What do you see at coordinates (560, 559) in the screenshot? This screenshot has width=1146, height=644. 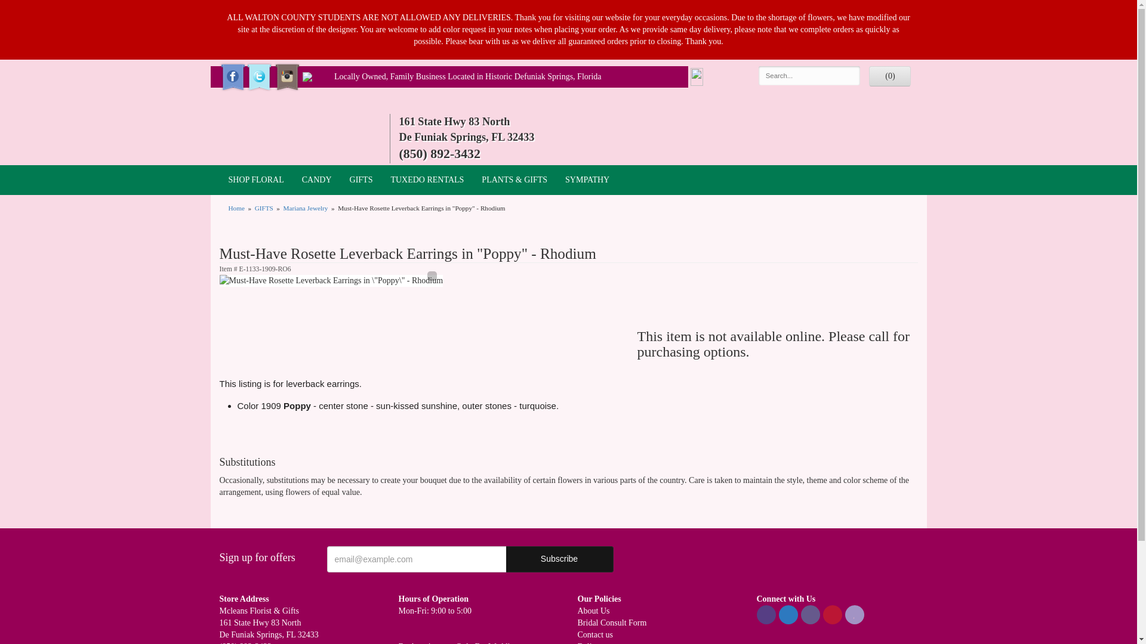 I see `Subscribe` at bounding box center [560, 559].